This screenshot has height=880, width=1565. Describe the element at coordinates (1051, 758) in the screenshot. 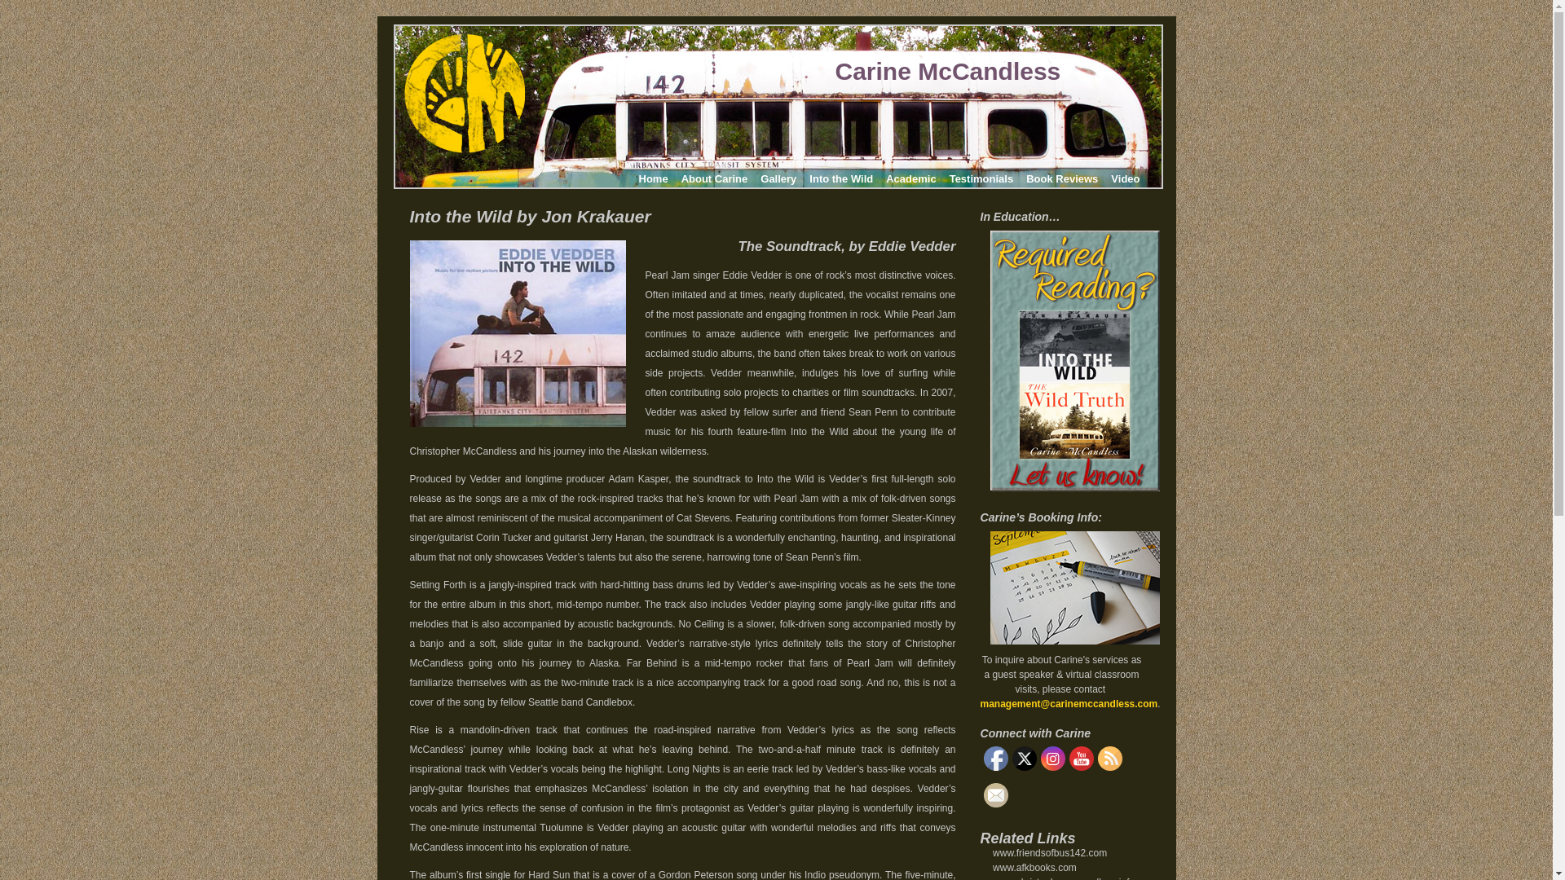

I see `Instagram` at that location.